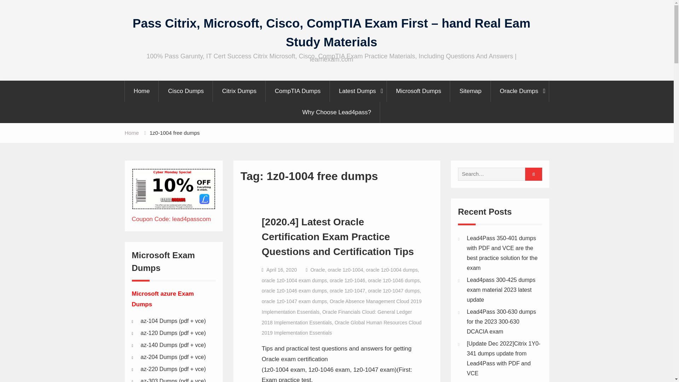 The width and height of the screenshot is (679, 382). What do you see at coordinates (186, 91) in the screenshot?
I see `Cisco Dumps` at bounding box center [186, 91].